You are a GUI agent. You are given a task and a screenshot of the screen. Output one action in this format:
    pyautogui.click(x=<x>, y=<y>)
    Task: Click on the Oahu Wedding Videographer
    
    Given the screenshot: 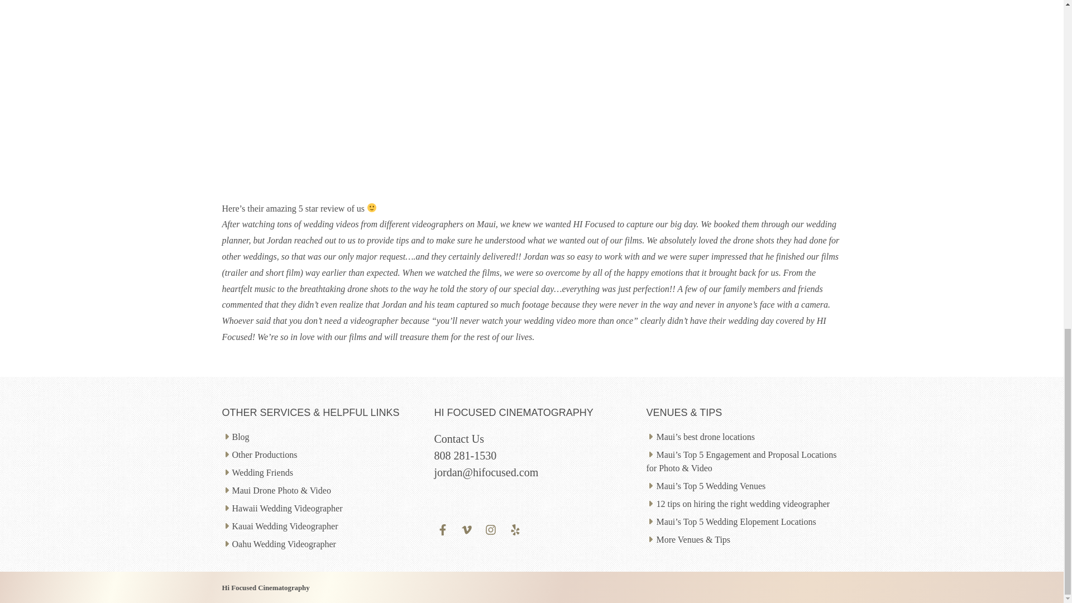 What is the action you would take?
    pyautogui.click(x=284, y=544)
    